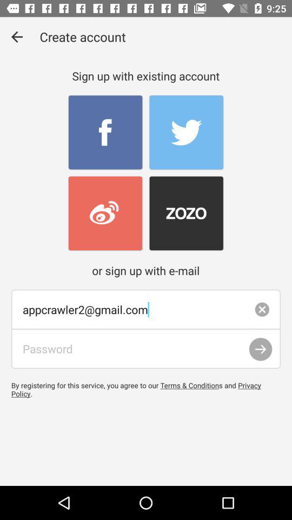 The image size is (292, 520). I want to click on click the item below or sign up, so click(146, 309).